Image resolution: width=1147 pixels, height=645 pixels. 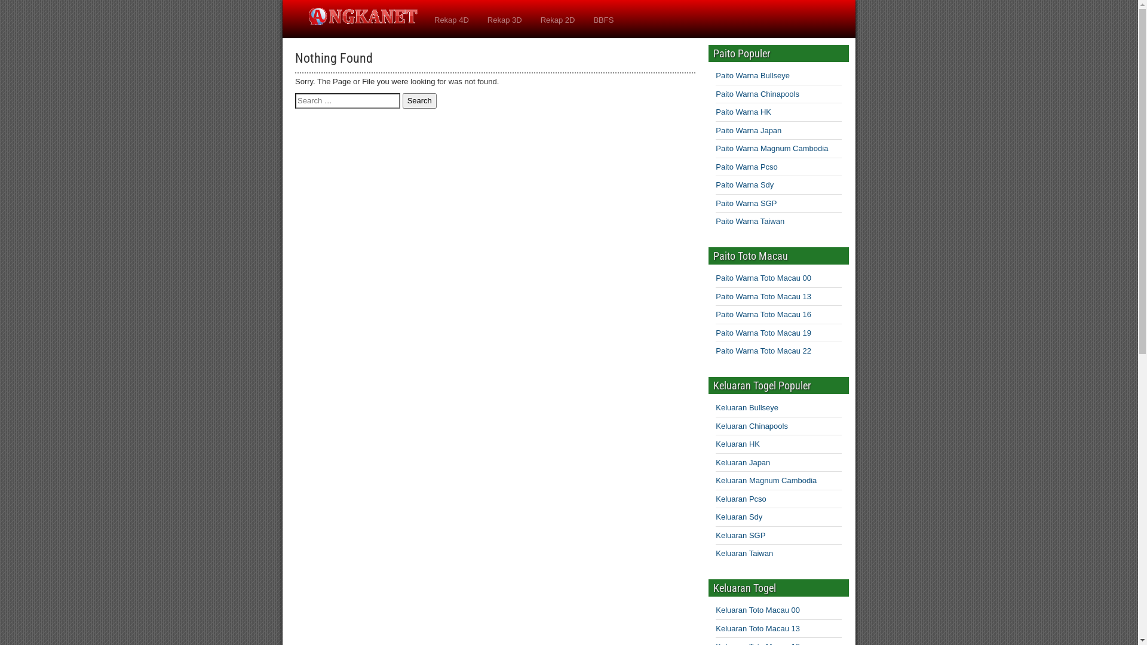 What do you see at coordinates (757, 628) in the screenshot?
I see `Keluaran Toto Macau 13` at bounding box center [757, 628].